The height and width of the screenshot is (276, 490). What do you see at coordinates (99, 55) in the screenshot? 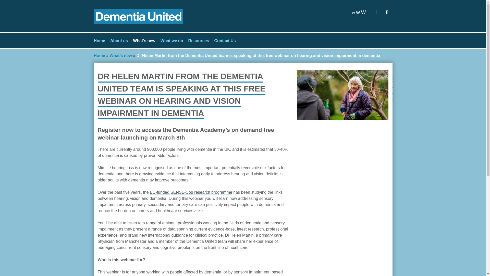
I see `Home` at bounding box center [99, 55].